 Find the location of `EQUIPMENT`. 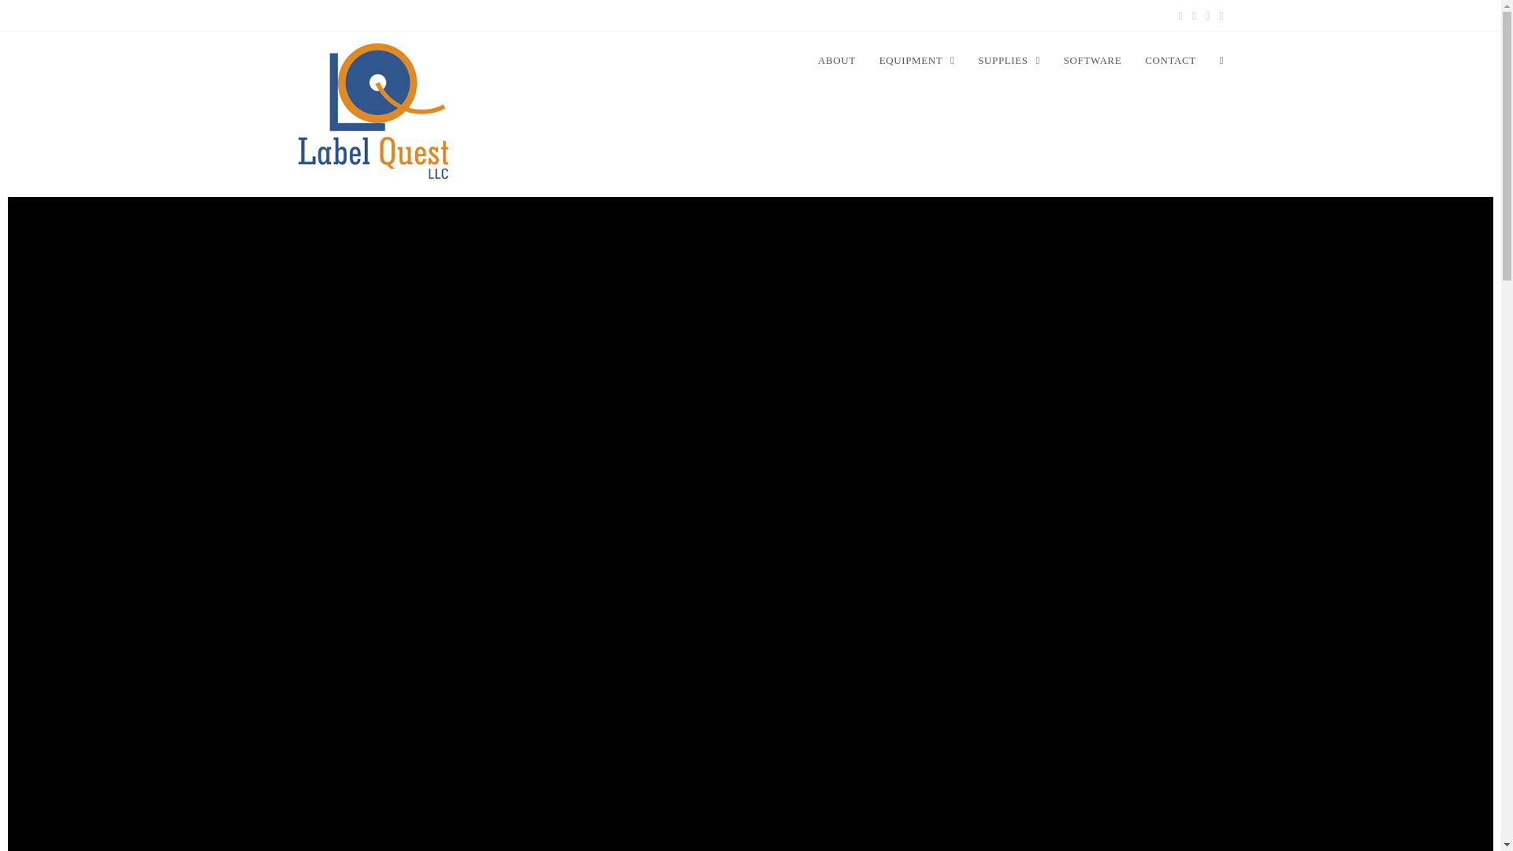

EQUIPMENT is located at coordinates (916, 60).